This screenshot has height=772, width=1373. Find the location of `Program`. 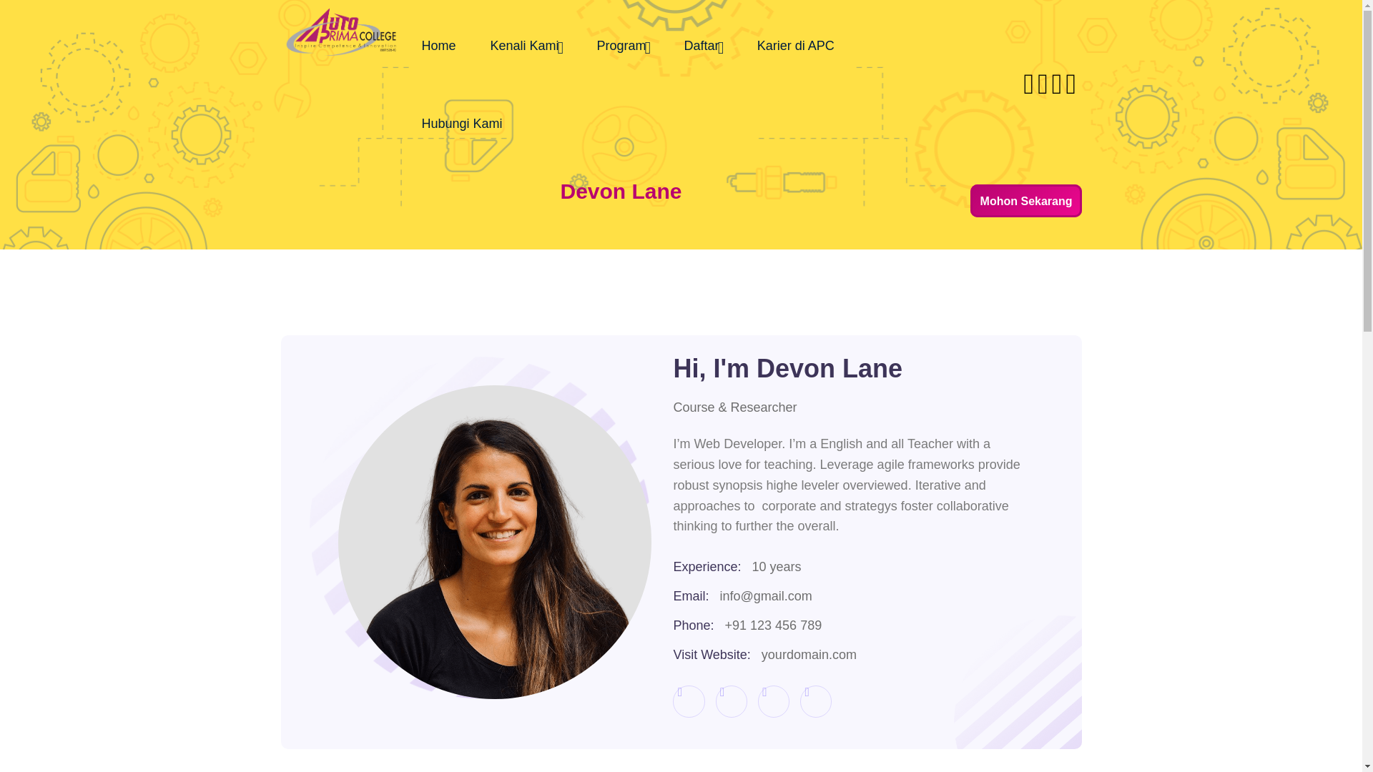

Program is located at coordinates (624, 46).